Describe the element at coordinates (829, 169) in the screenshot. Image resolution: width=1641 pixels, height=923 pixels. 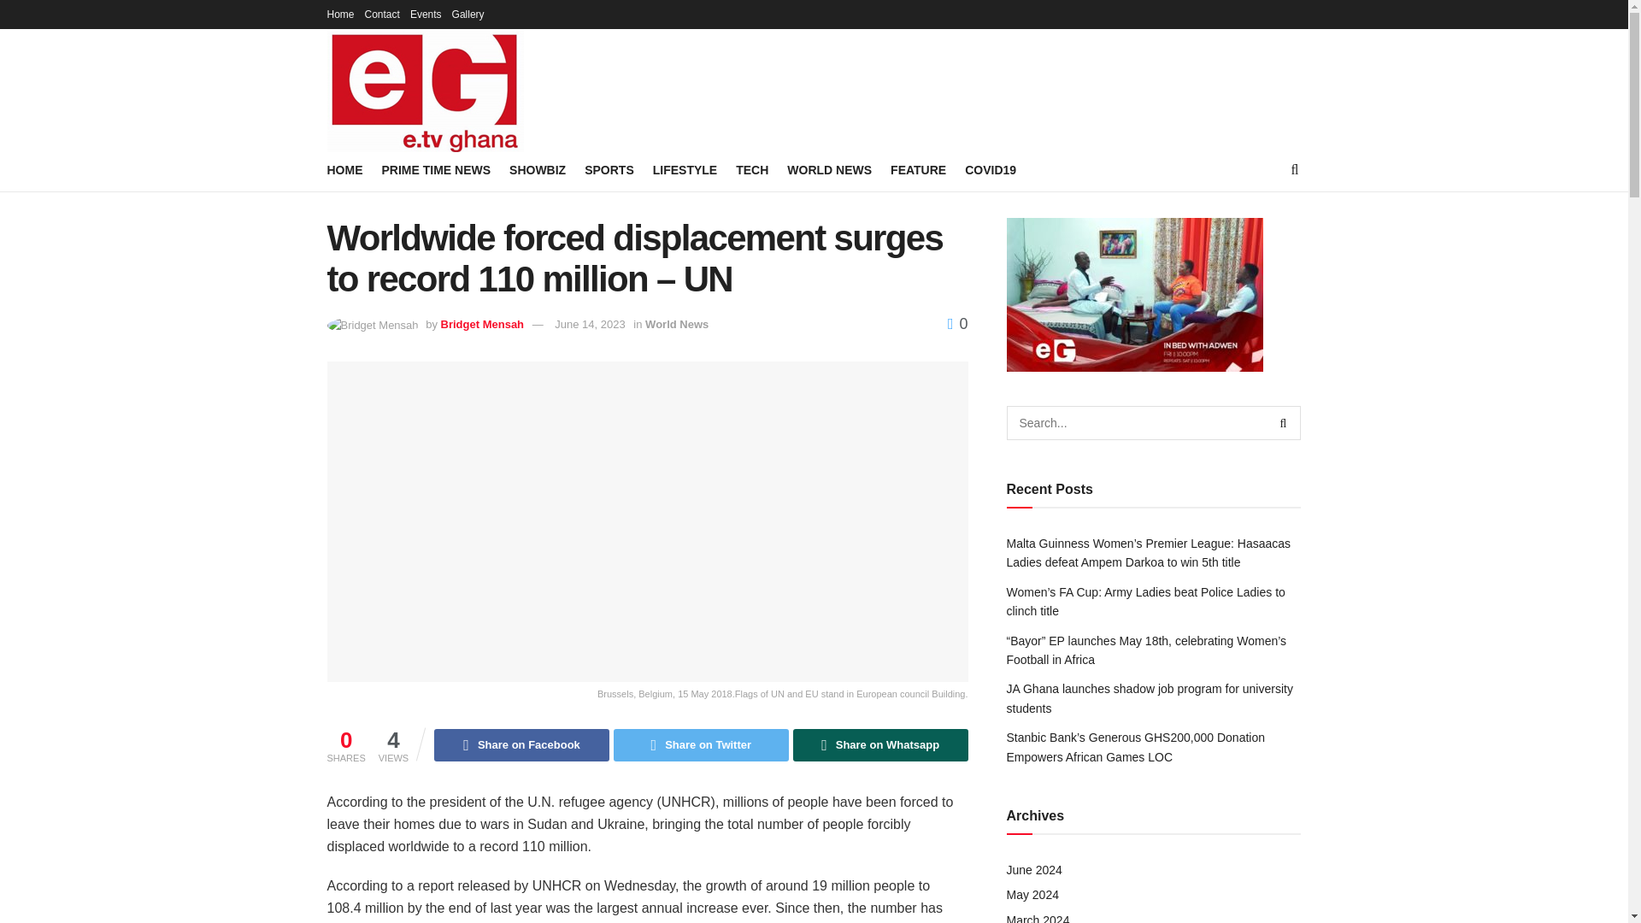
I see `WORLD NEWS` at that location.